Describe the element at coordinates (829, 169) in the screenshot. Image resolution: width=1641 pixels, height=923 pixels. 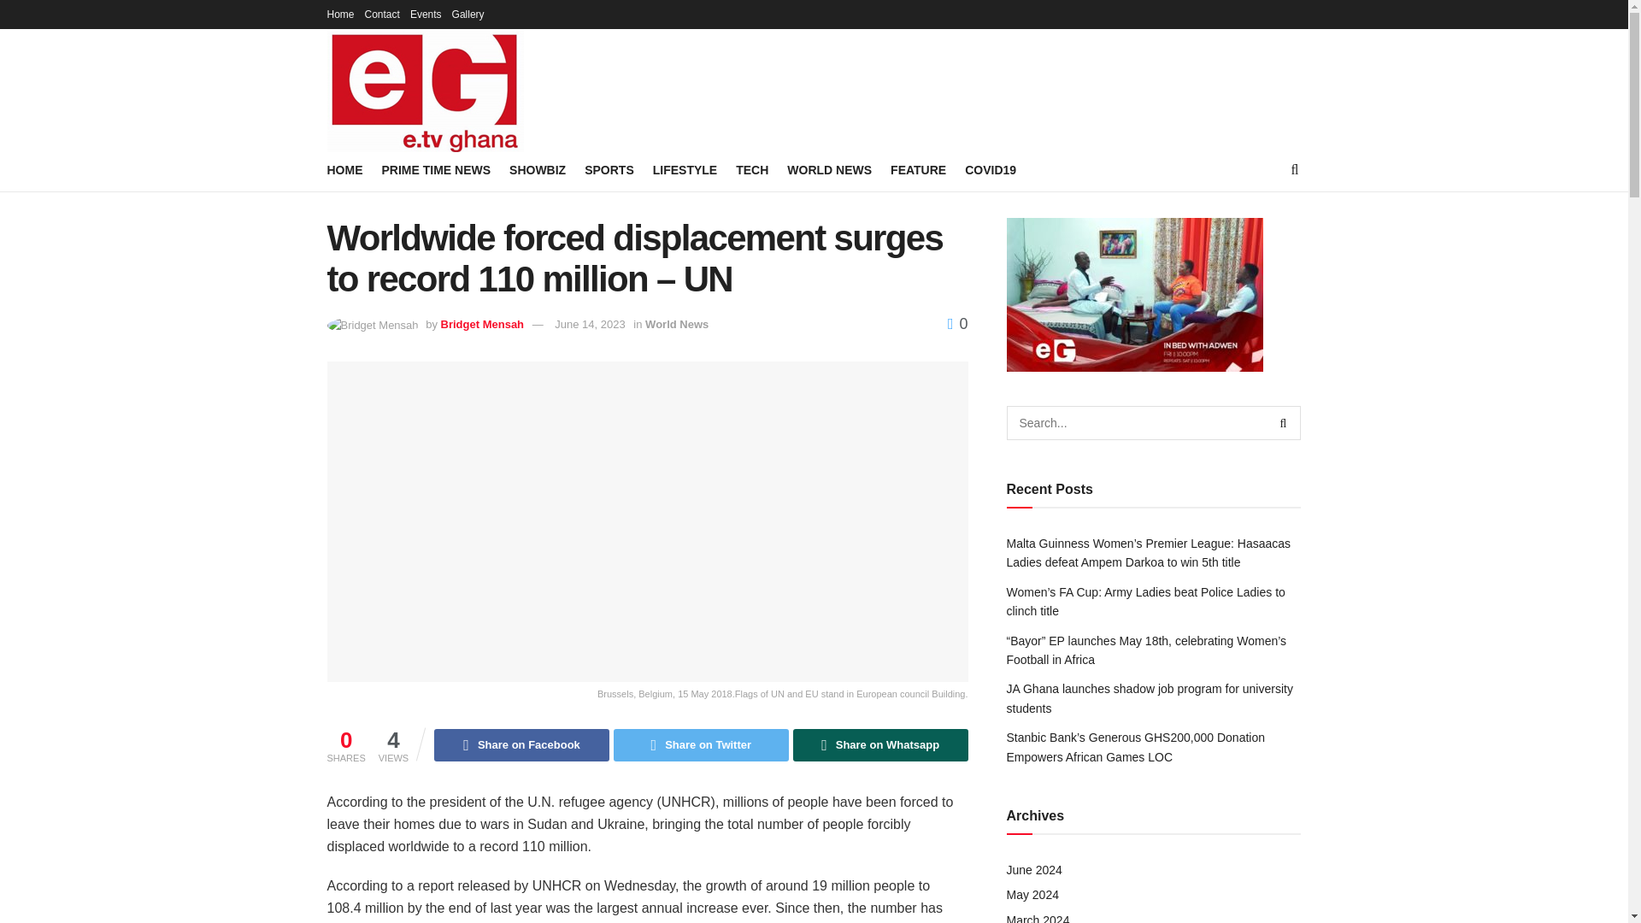
I see `WORLD NEWS` at that location.